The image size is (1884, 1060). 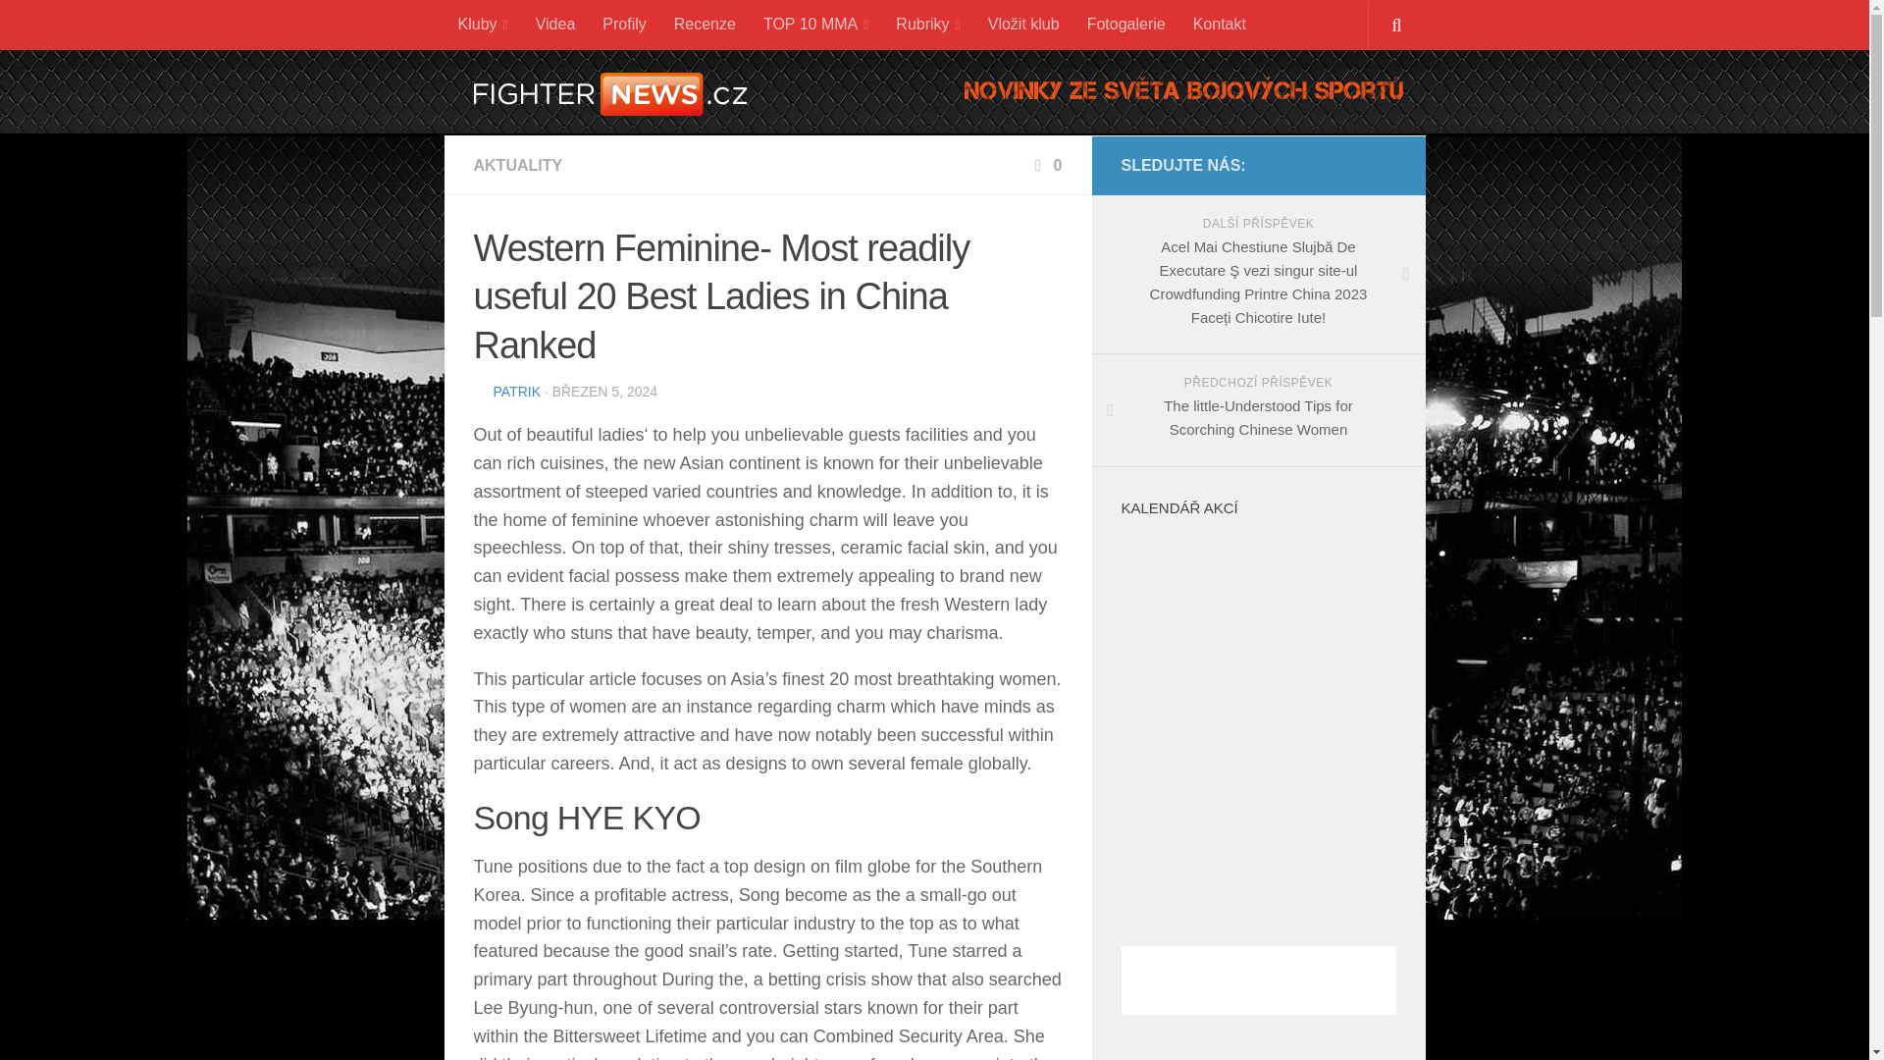 What do you see at coordinates (555, 24) in the screenshot?
I see `Videa` at bounding box center [555, 24].